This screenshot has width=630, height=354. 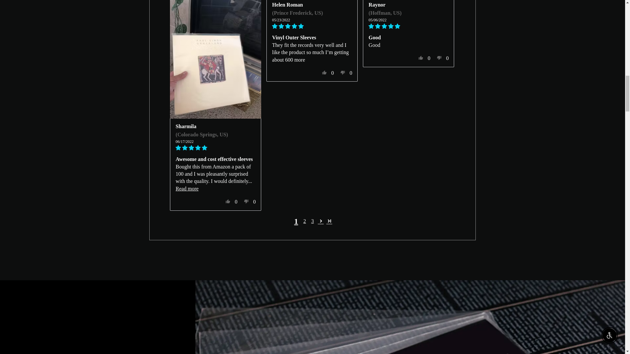 What do you see at coordinates (421, 58) in the screenshot?
I see `up` at bounding box center [421, 58].